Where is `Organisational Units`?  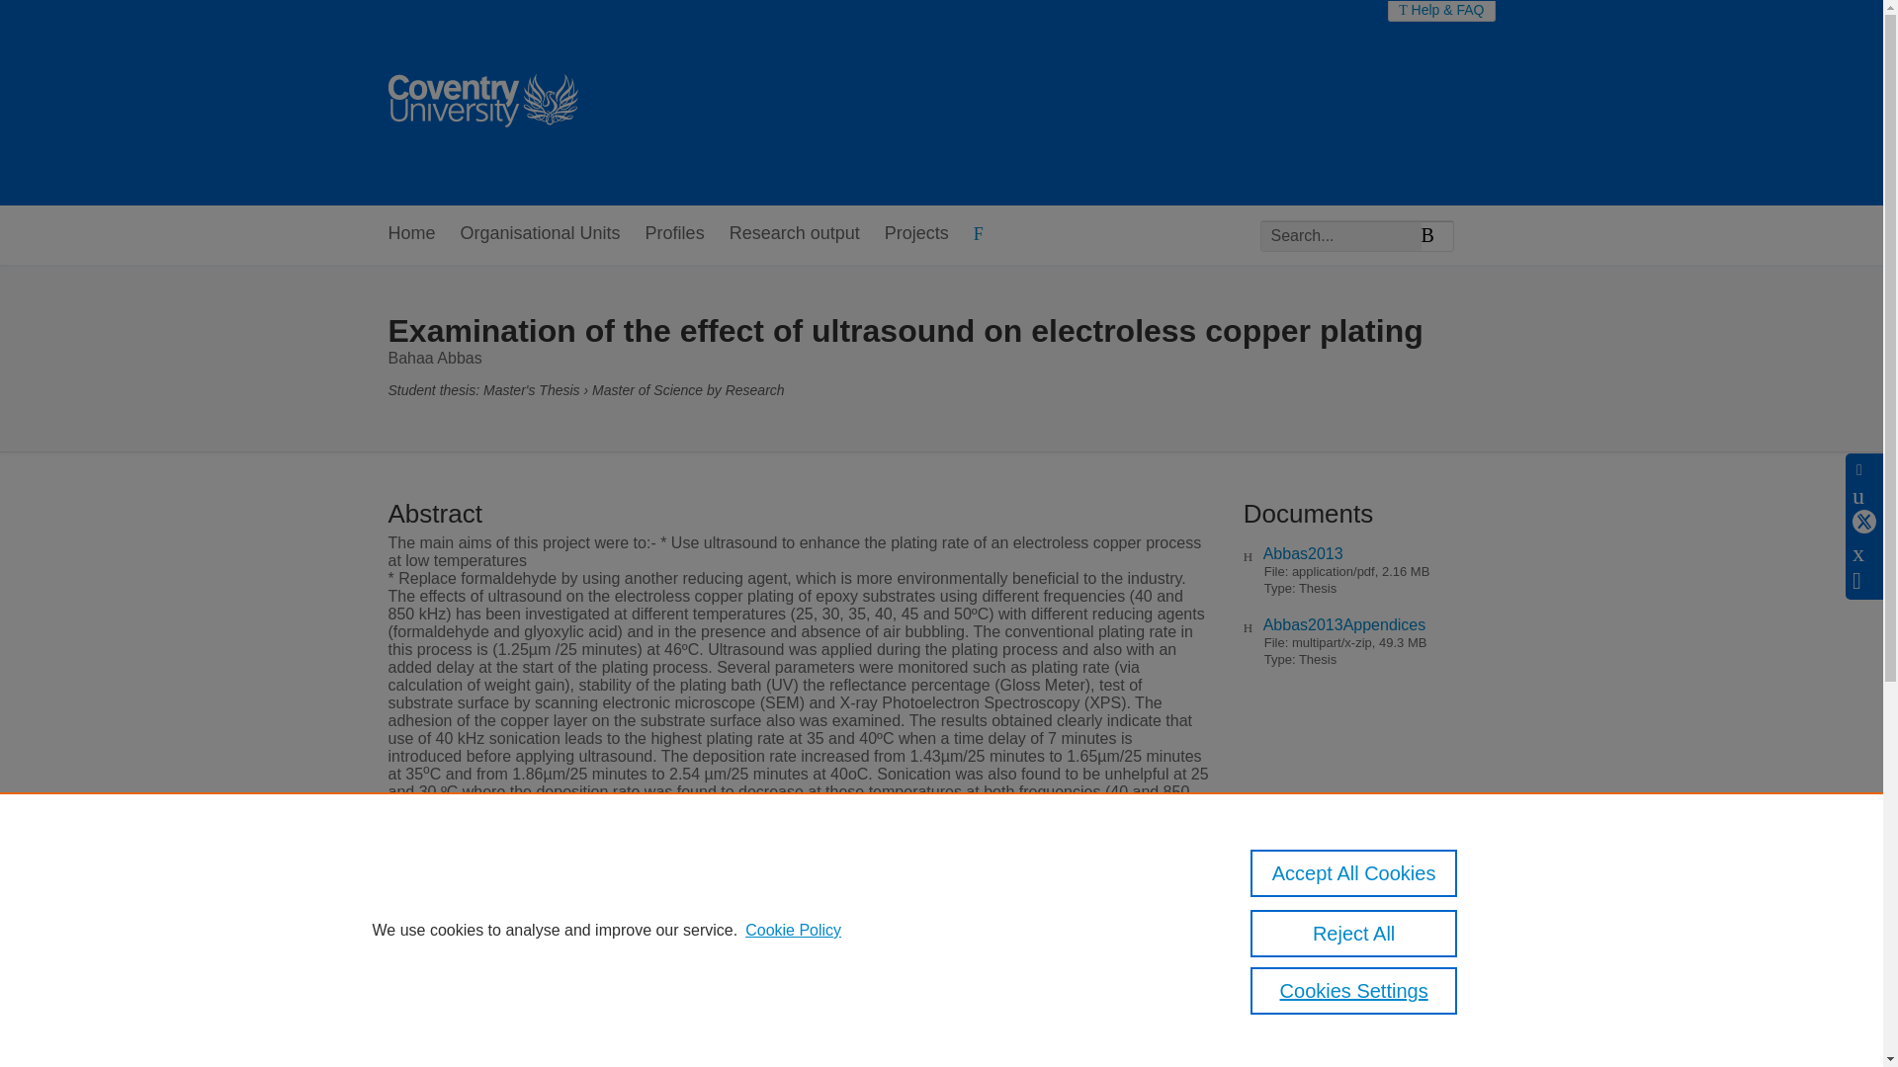 Organisational Units is located at coordinates (540, 234).